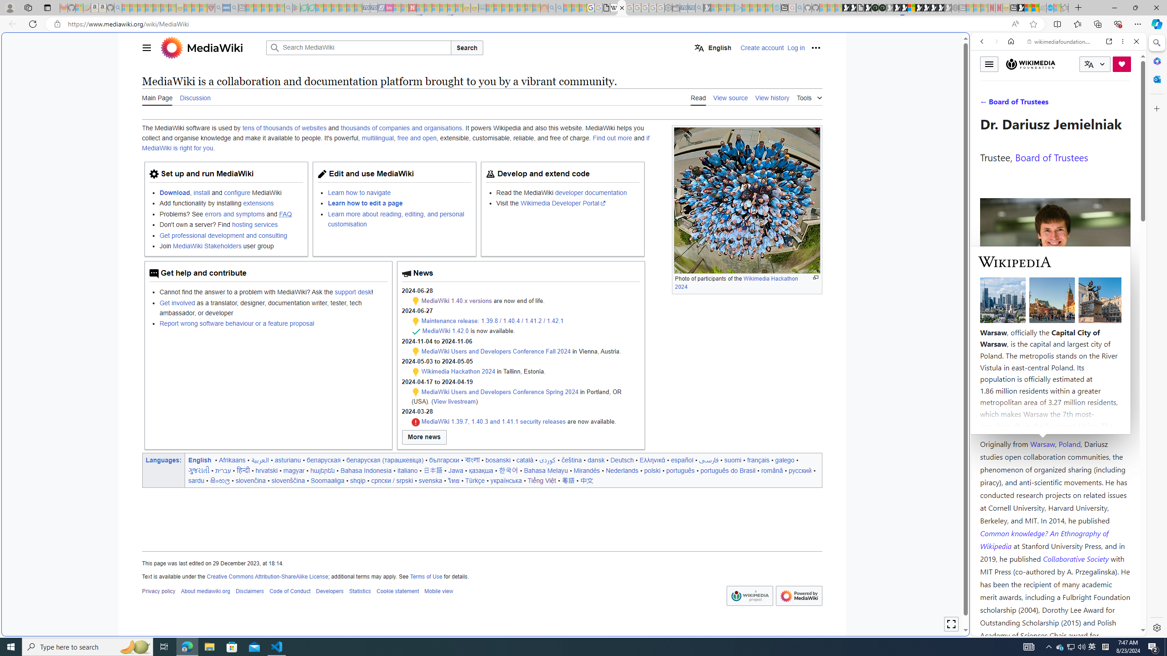 This screenshot has height=656, width=1167. Describe the element at coordinates (1055, 305) in the screenshot. I see `Wiktionary` at that location.